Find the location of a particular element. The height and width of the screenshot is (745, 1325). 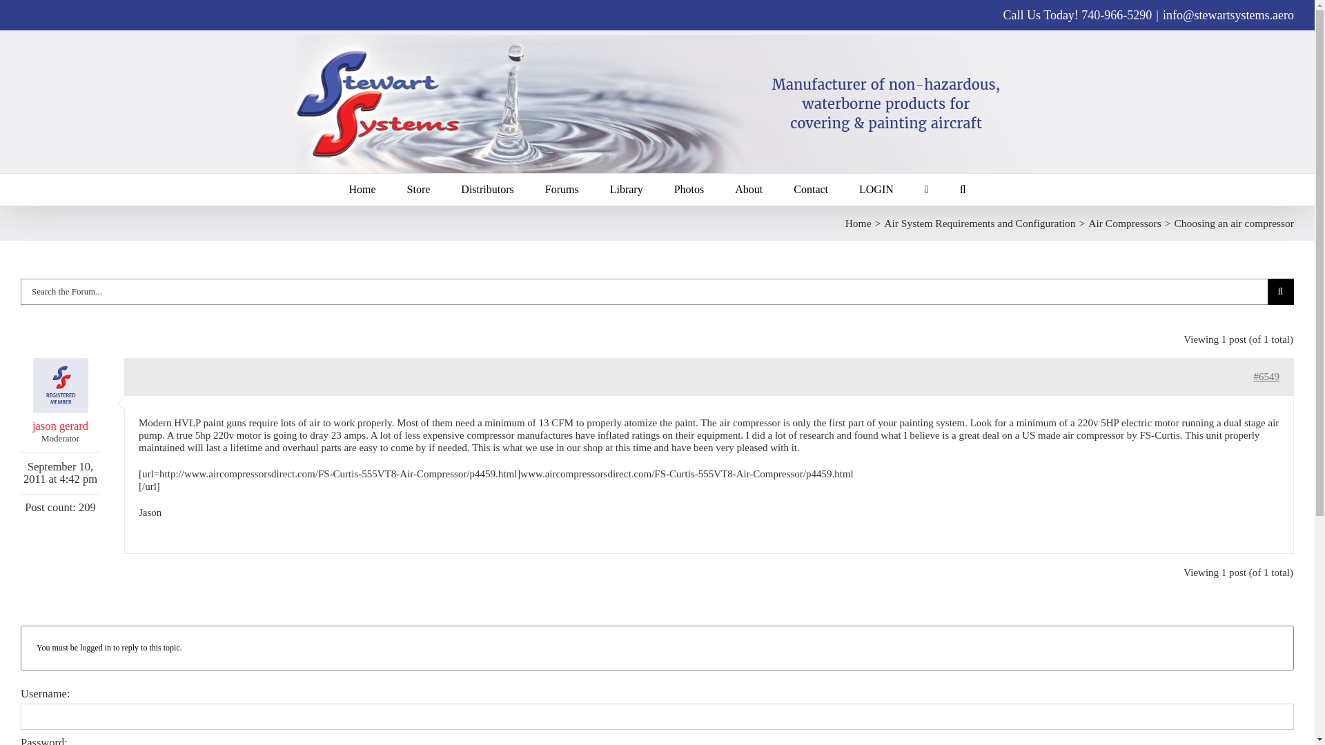

Library is located at coordinates (626, 189).